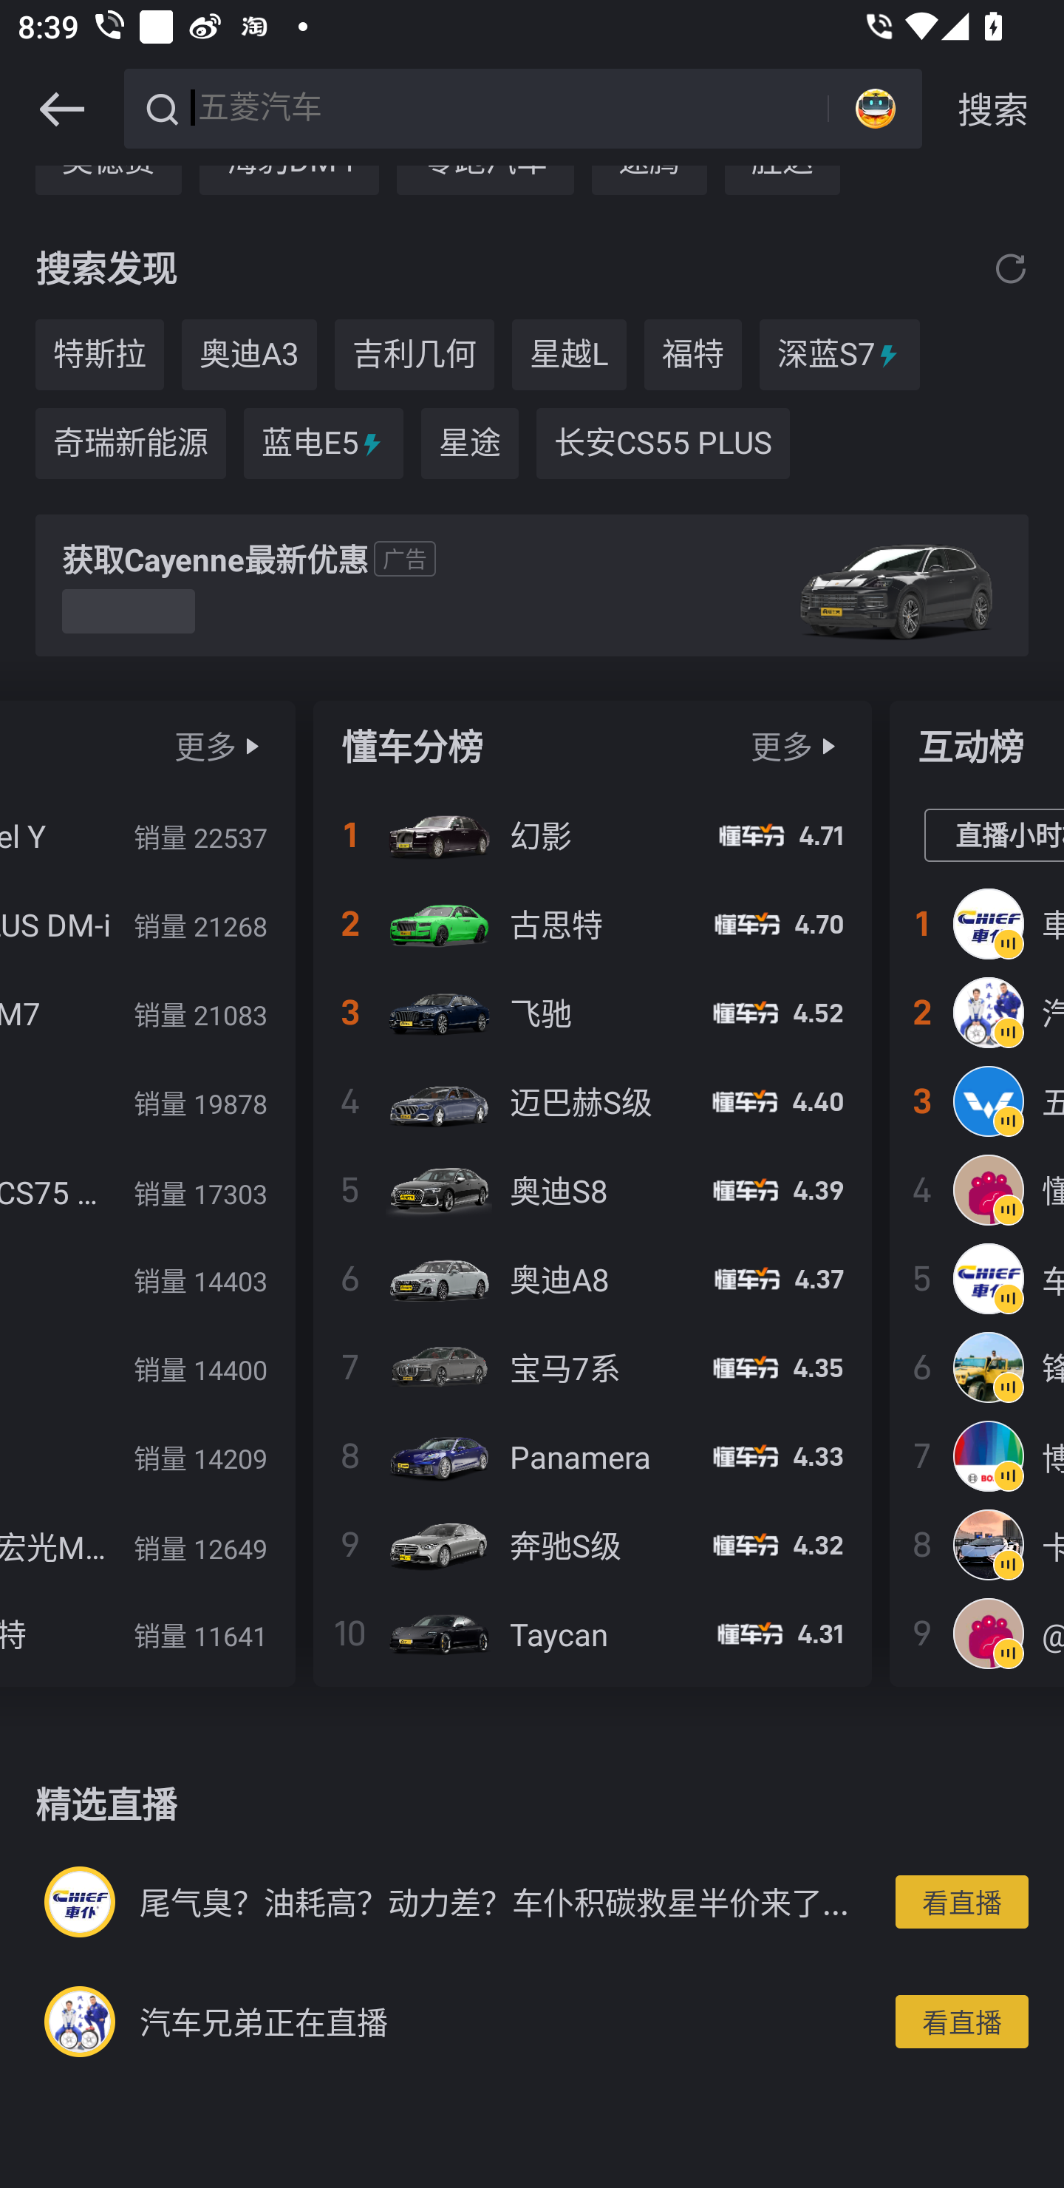 The width and height of the screenshot is (1064, 2188). What do you see at coordinates (978, 1367) in the screenshot?
I see `锋哥說车` at bounding box center [978, 1367].